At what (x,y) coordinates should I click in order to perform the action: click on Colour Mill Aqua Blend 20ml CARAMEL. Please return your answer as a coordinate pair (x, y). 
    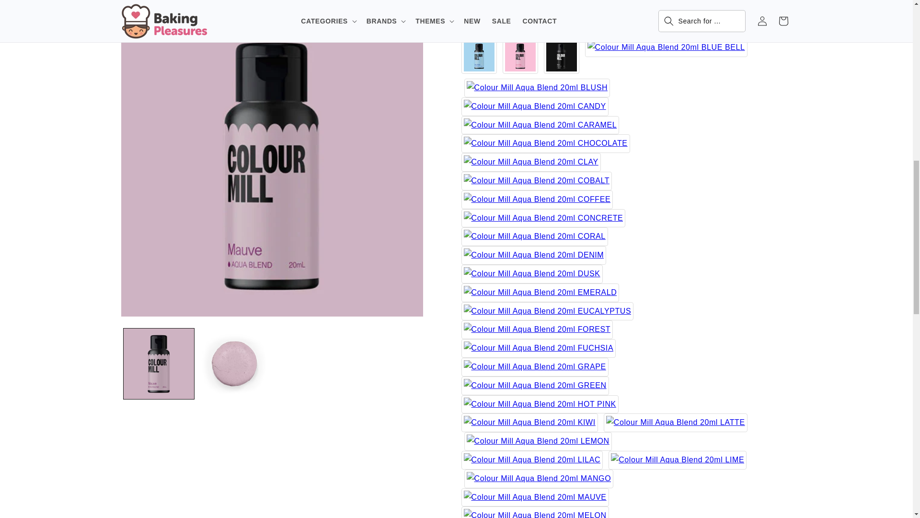
    Looking at the image, I should click on (540, 118).